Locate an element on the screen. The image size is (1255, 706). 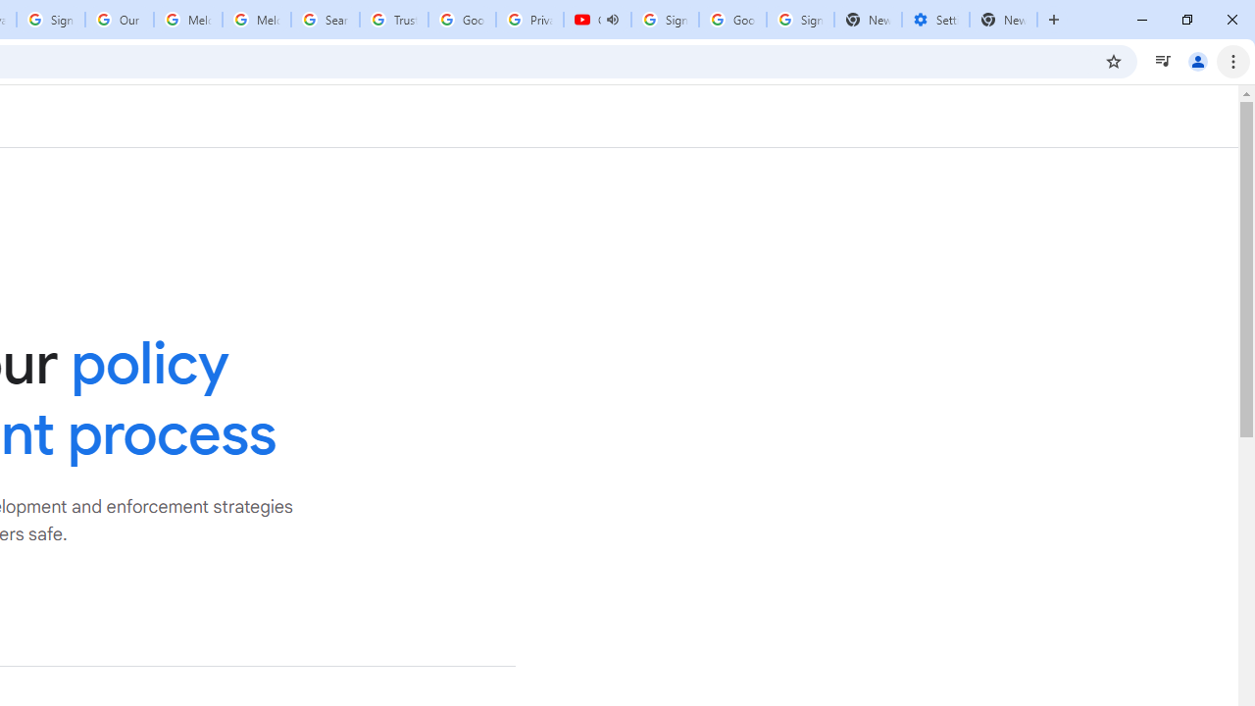
Mute tab is located at coordinates (612, 20).